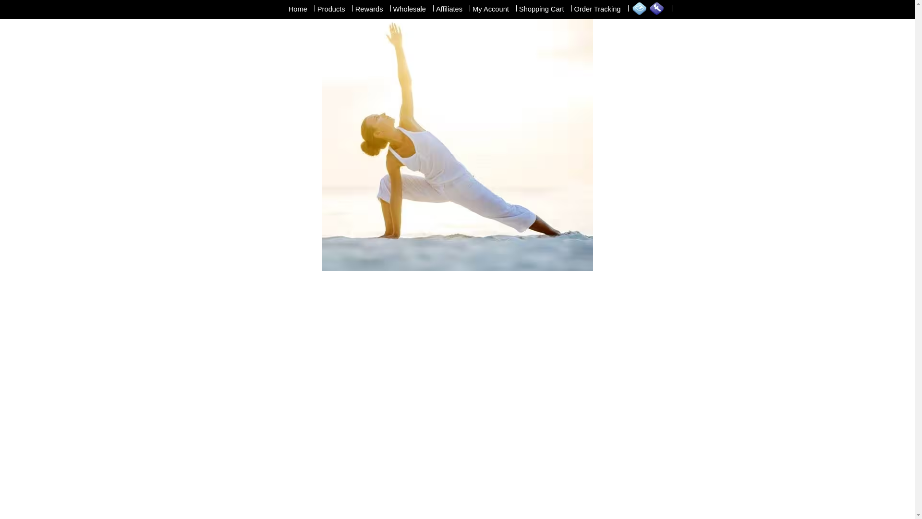 The width and height of the screenshot is (922, 519). What do you see at coordinates (331, 9) in the screenshot?
I see `Products` at bounding box center [331, 9].